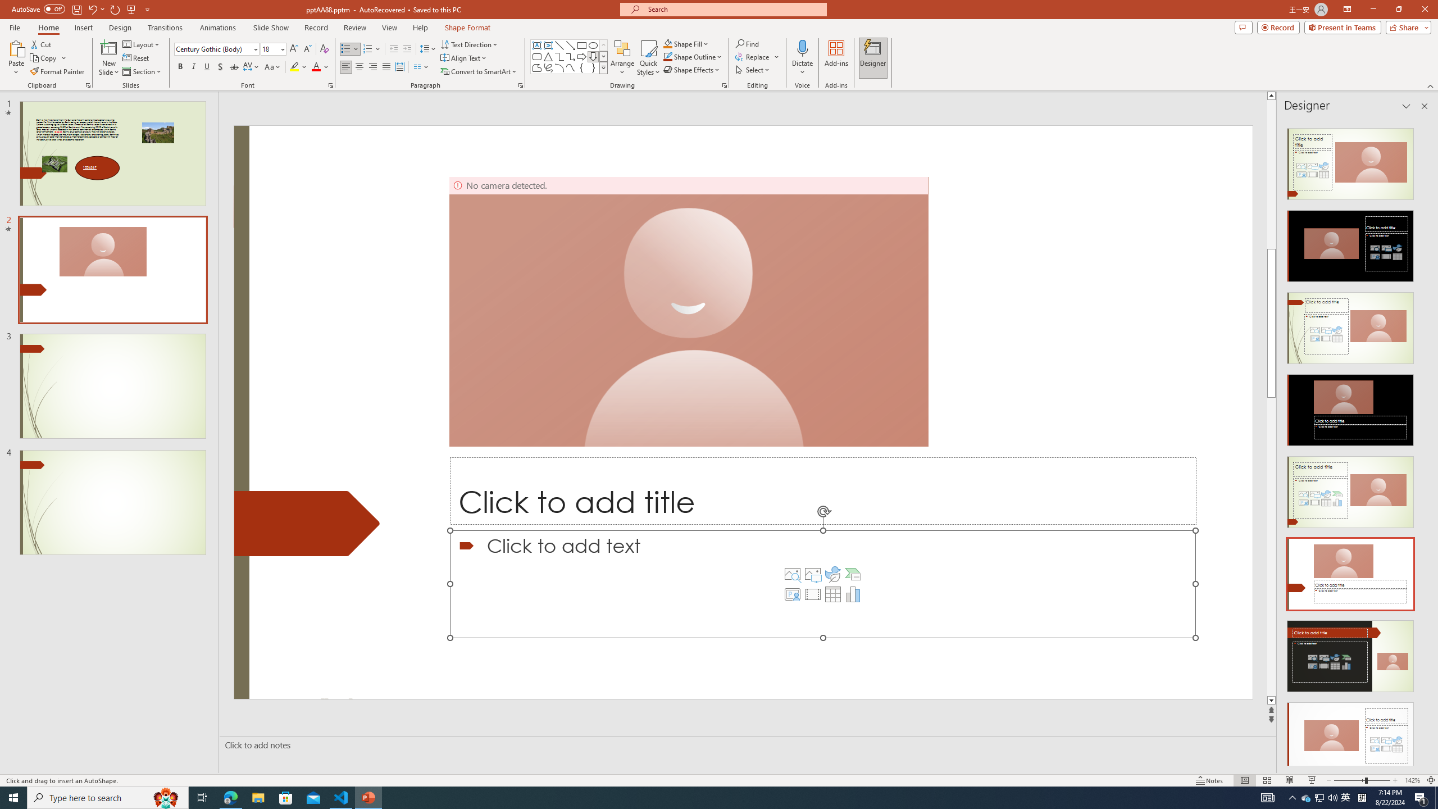 This screenshot has height=809, width=1438. Describe the element at coordinates (324, 49) in the screenshot. I see `Clear Formatting` at that location.